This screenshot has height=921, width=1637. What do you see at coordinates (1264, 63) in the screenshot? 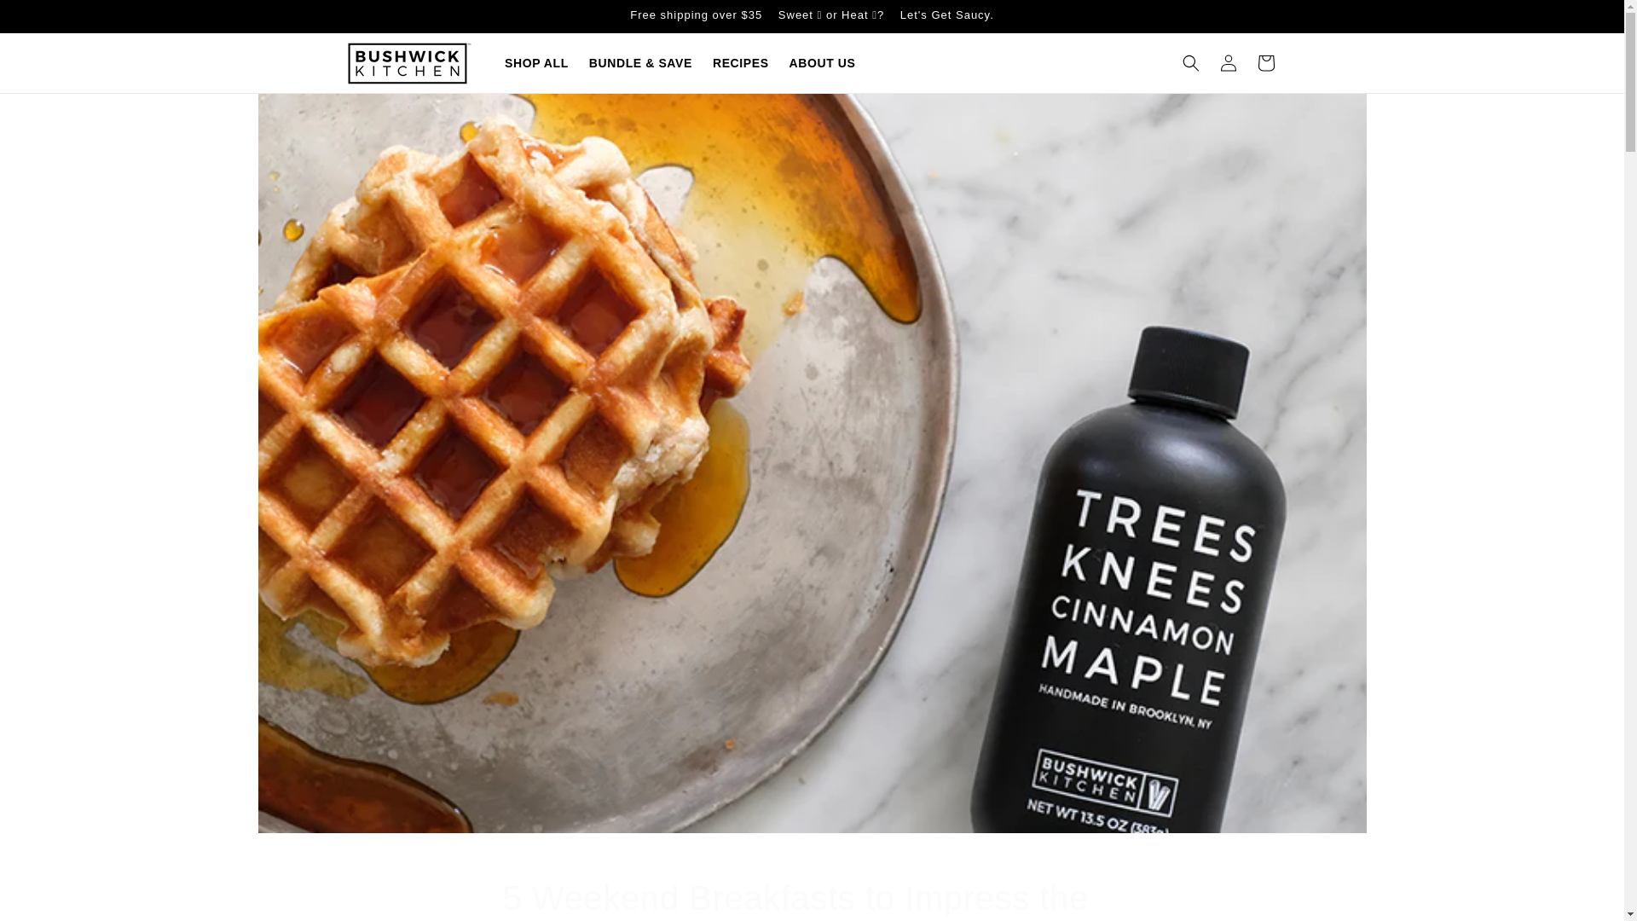
I see `Cart` at bounding box center [1264, 63].